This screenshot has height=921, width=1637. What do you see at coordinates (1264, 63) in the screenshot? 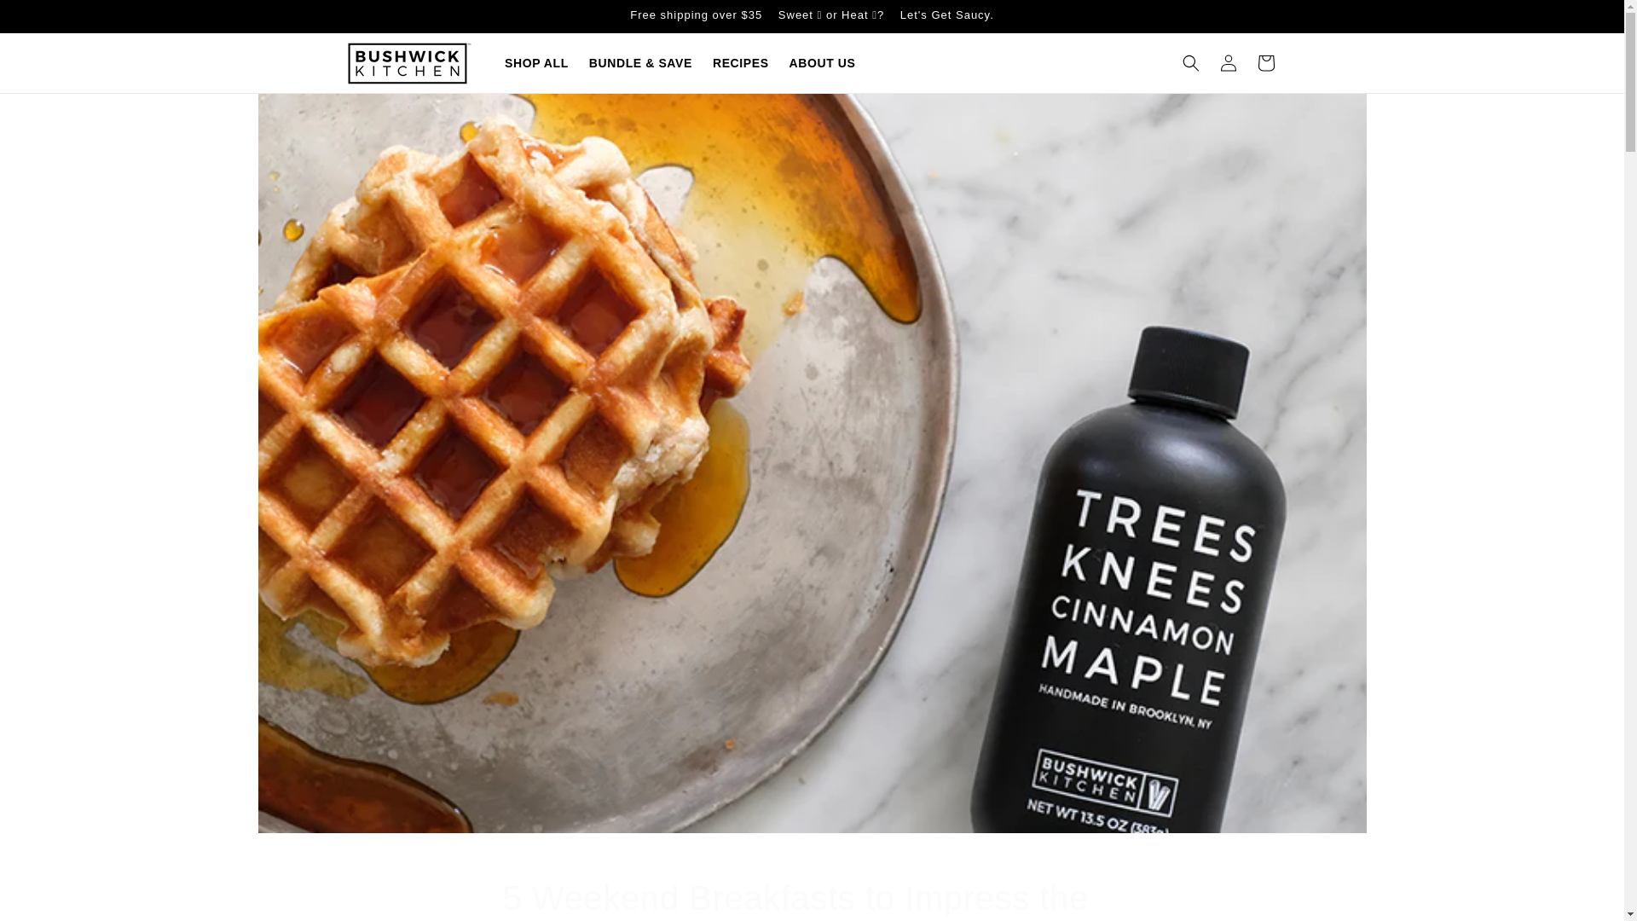
I see `Cart` at bounding box center [1264, 63].